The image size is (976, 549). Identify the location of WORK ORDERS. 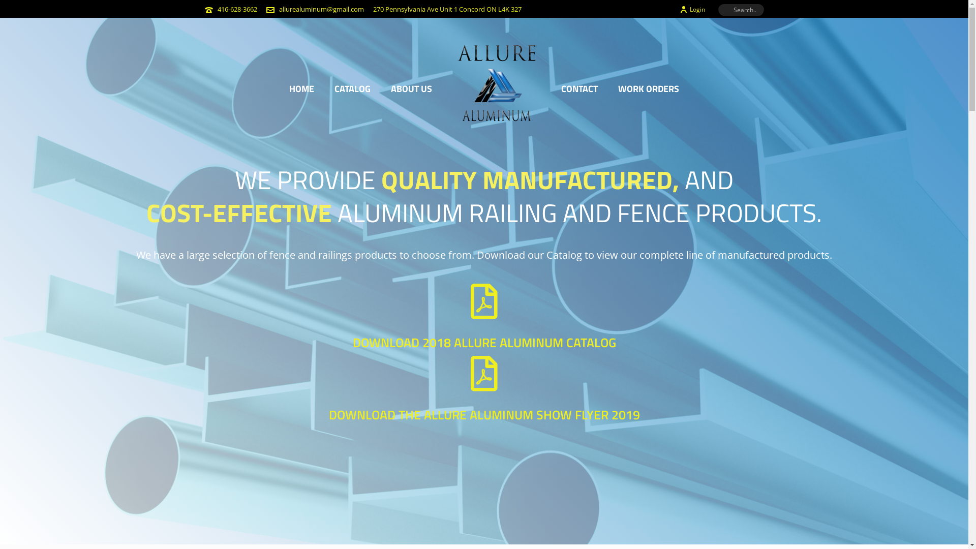
(649, 88).